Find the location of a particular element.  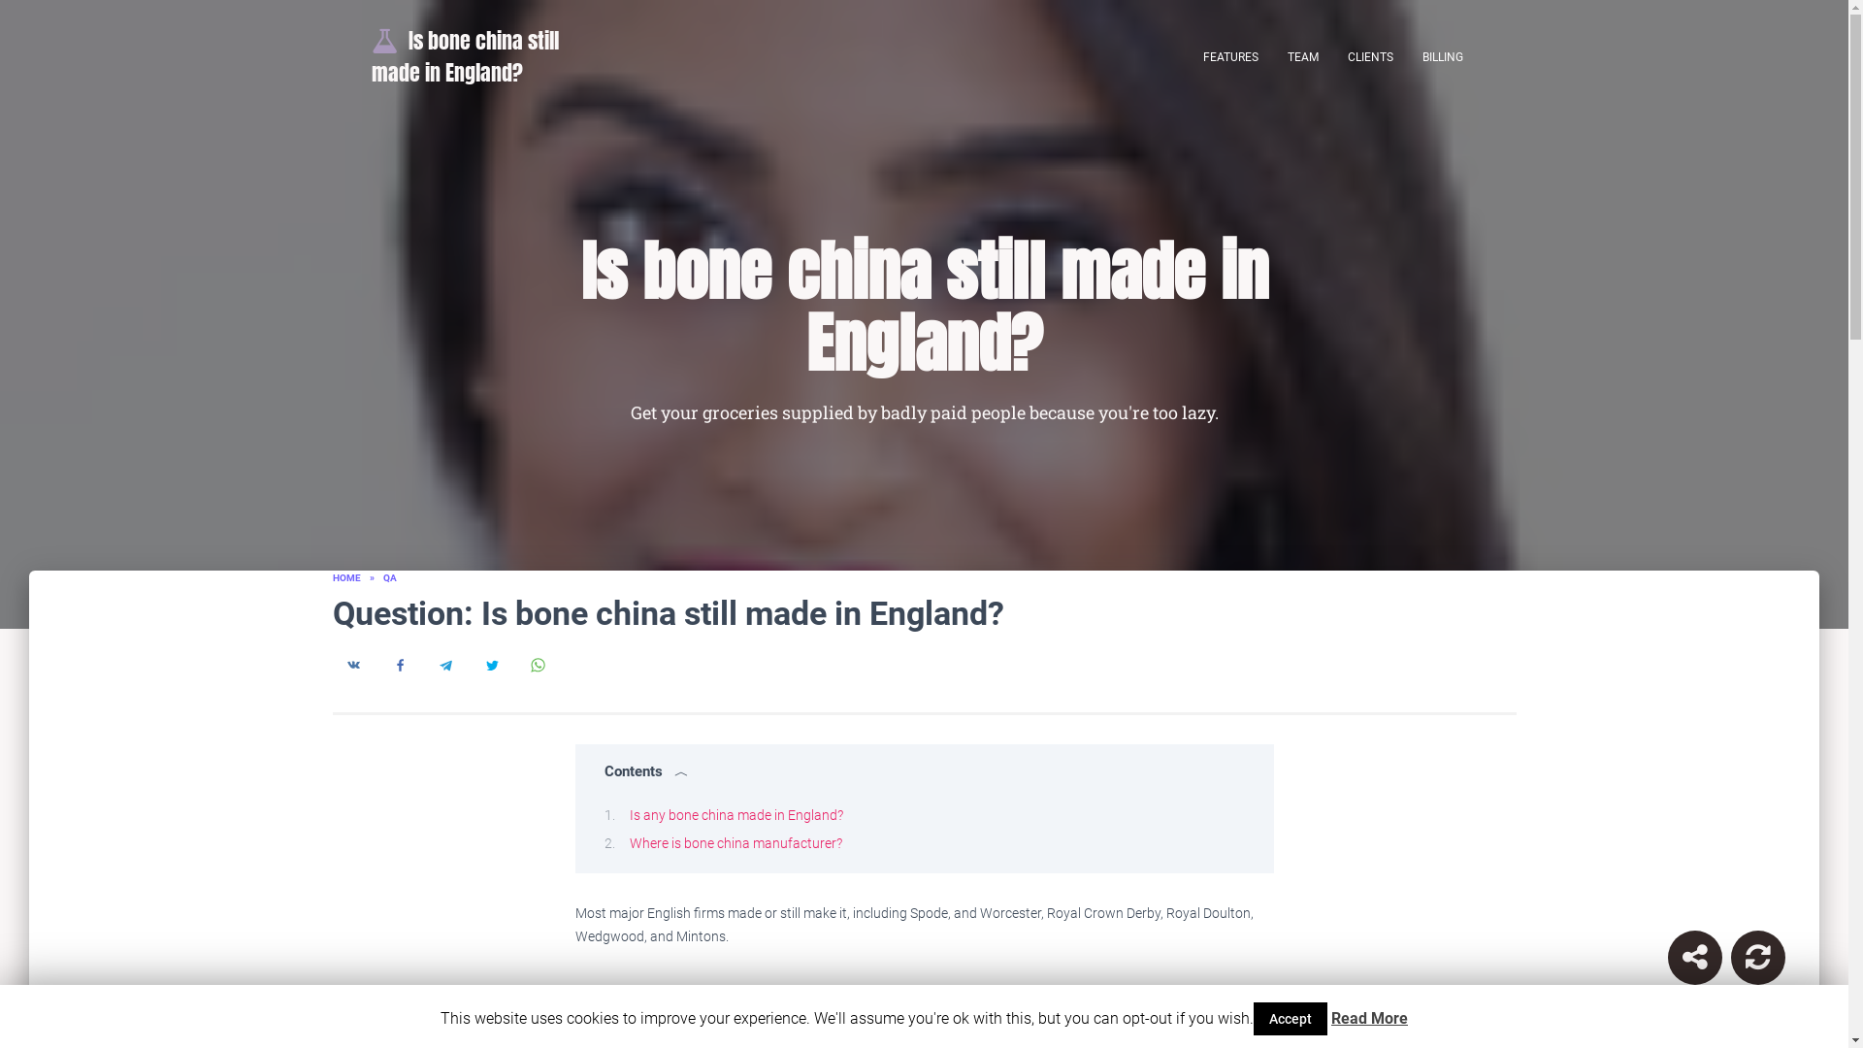

CLIENTS is located at coordinates (1370, 56).